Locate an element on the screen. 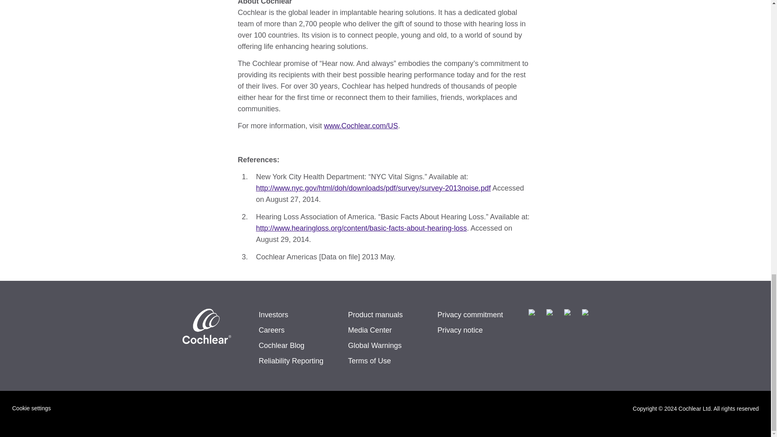  Product manuals is located at coordinates (385, 314).